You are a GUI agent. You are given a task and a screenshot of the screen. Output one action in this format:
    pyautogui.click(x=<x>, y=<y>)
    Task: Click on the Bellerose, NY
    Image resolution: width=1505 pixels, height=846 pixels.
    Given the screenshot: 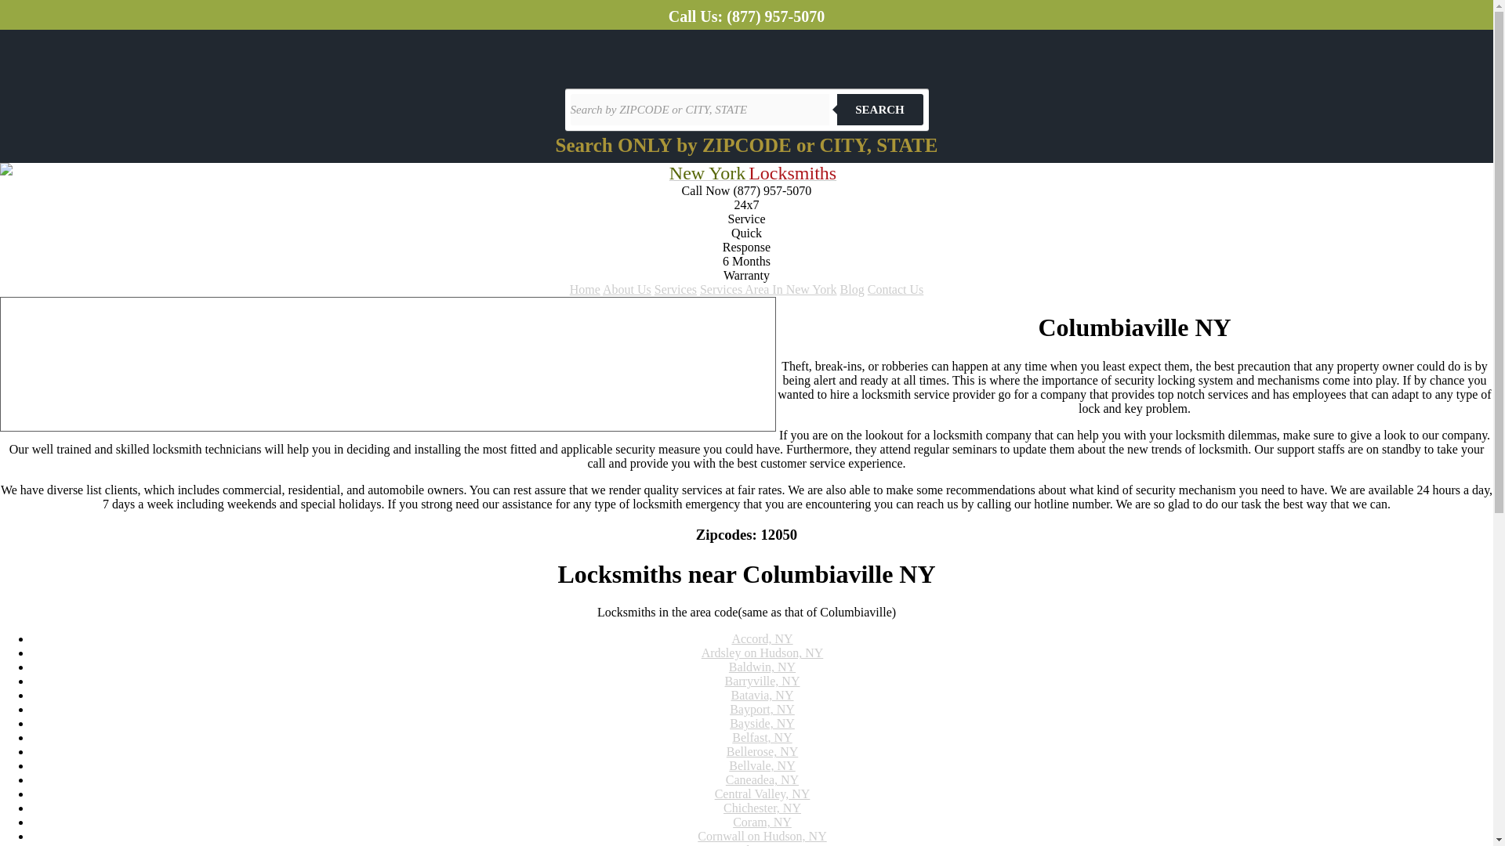 What is the action you would take?
    pyautogui.click(x=763, y=751)
    